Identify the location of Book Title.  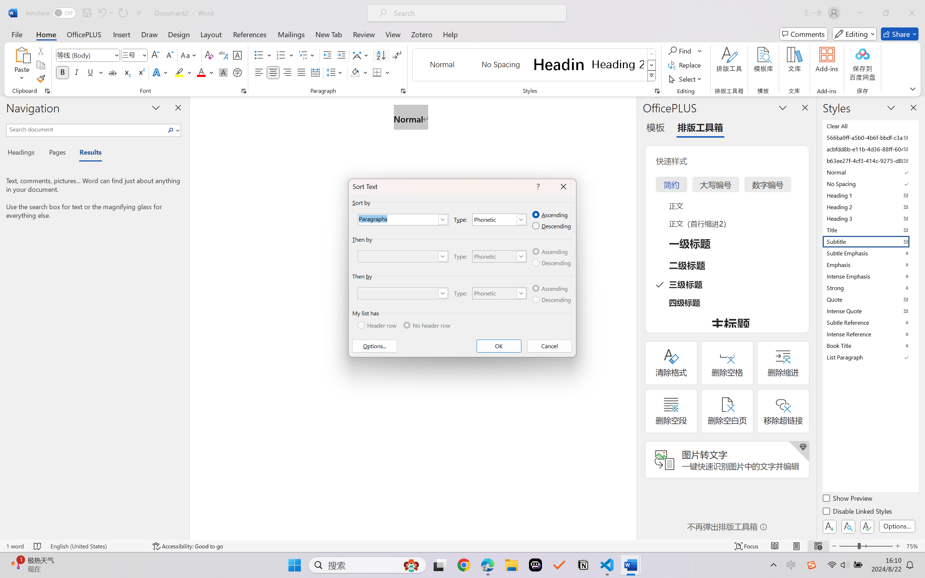
(870, 345).